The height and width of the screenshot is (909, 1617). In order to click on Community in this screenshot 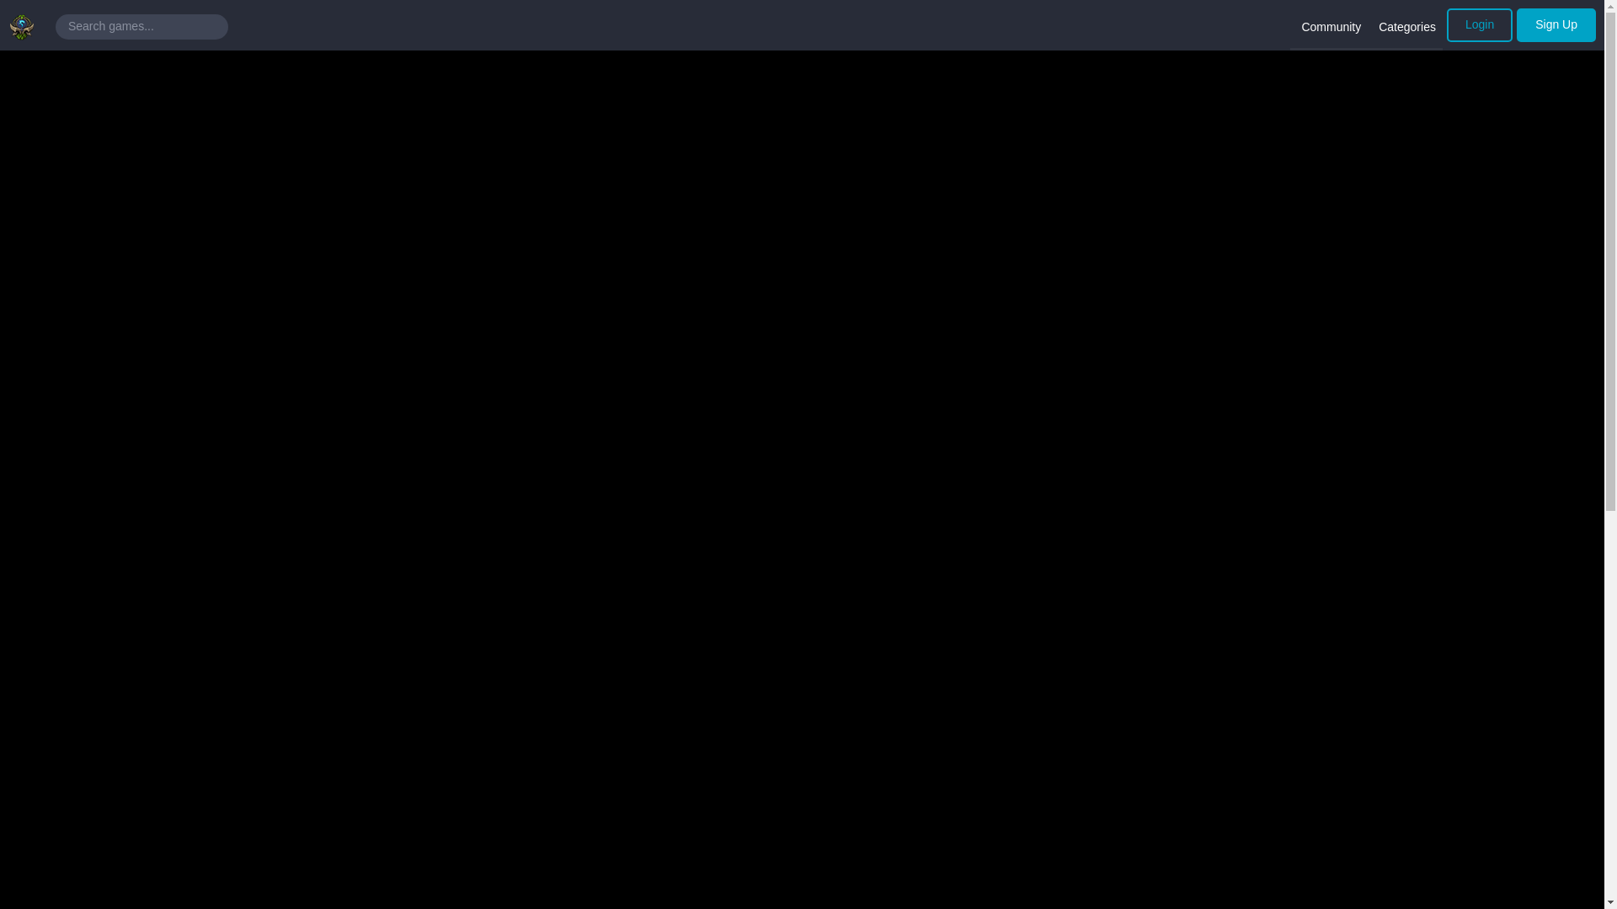, I will do `click(1329, 29)`.